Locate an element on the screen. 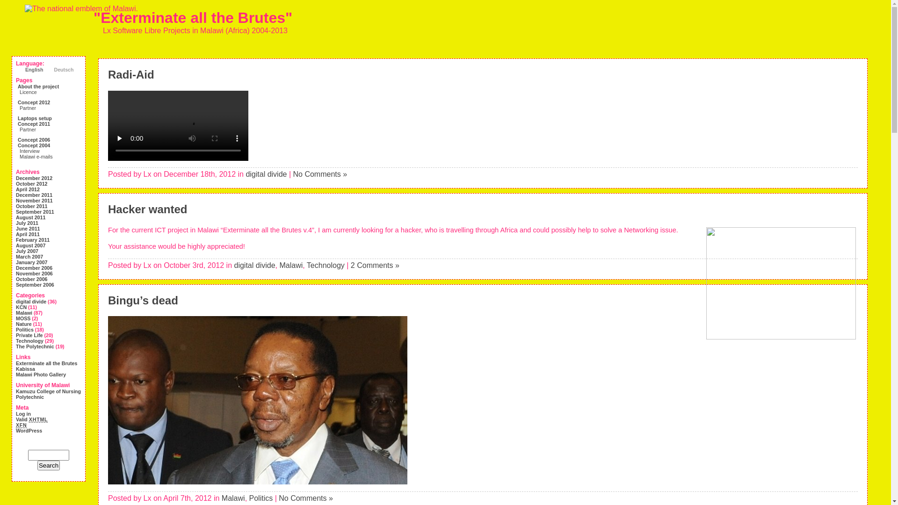 Image resolution: width=898 pixels, height=505 pixels. Malawi is located at coordinates (24, 313).